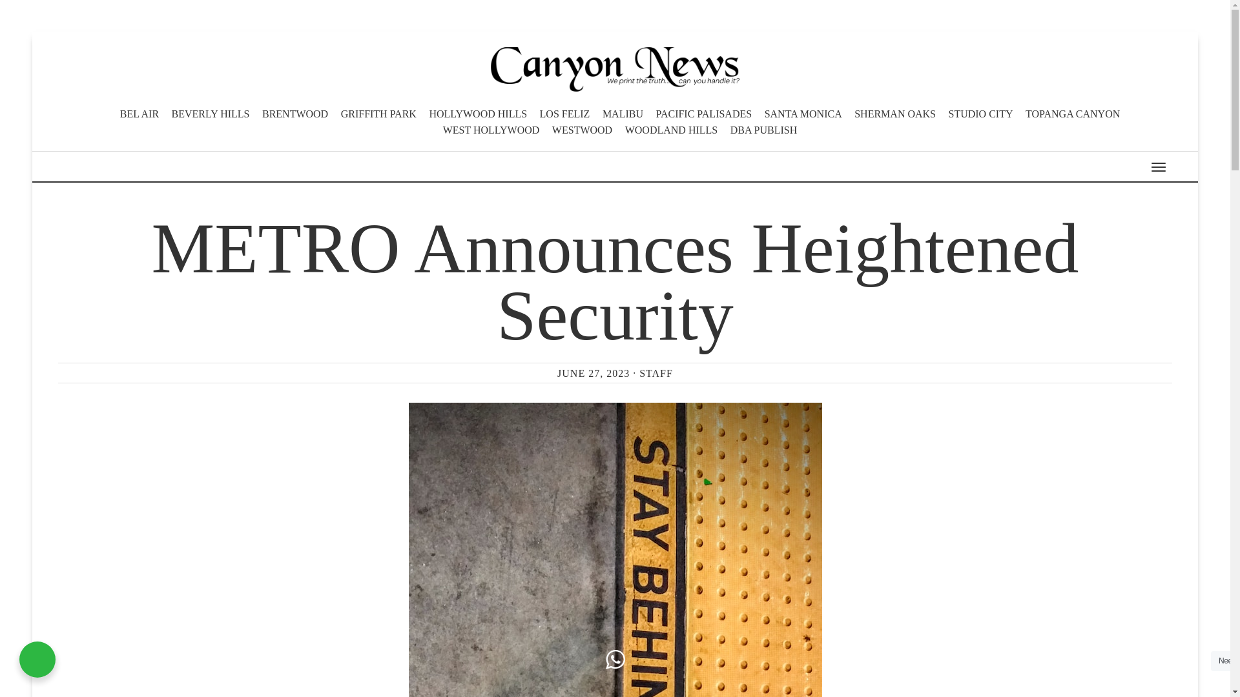 The image size is (1240, 697). What do you see at coordinates (656, 373) in the screenshot?
I see `STAFF` at bounding box center [656, 373].